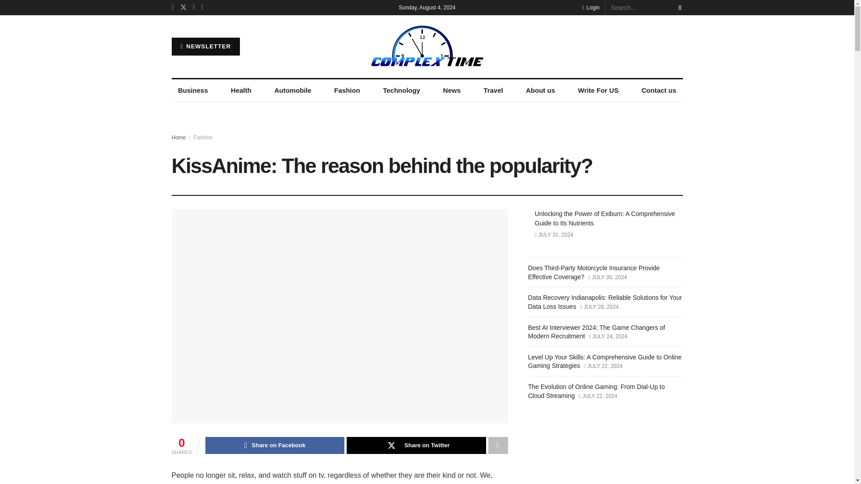 The height and width of the screenshot is (484, 861). Describe the element at coordinates (292, 91) in the screenshot. I see `Automobile` at that location.